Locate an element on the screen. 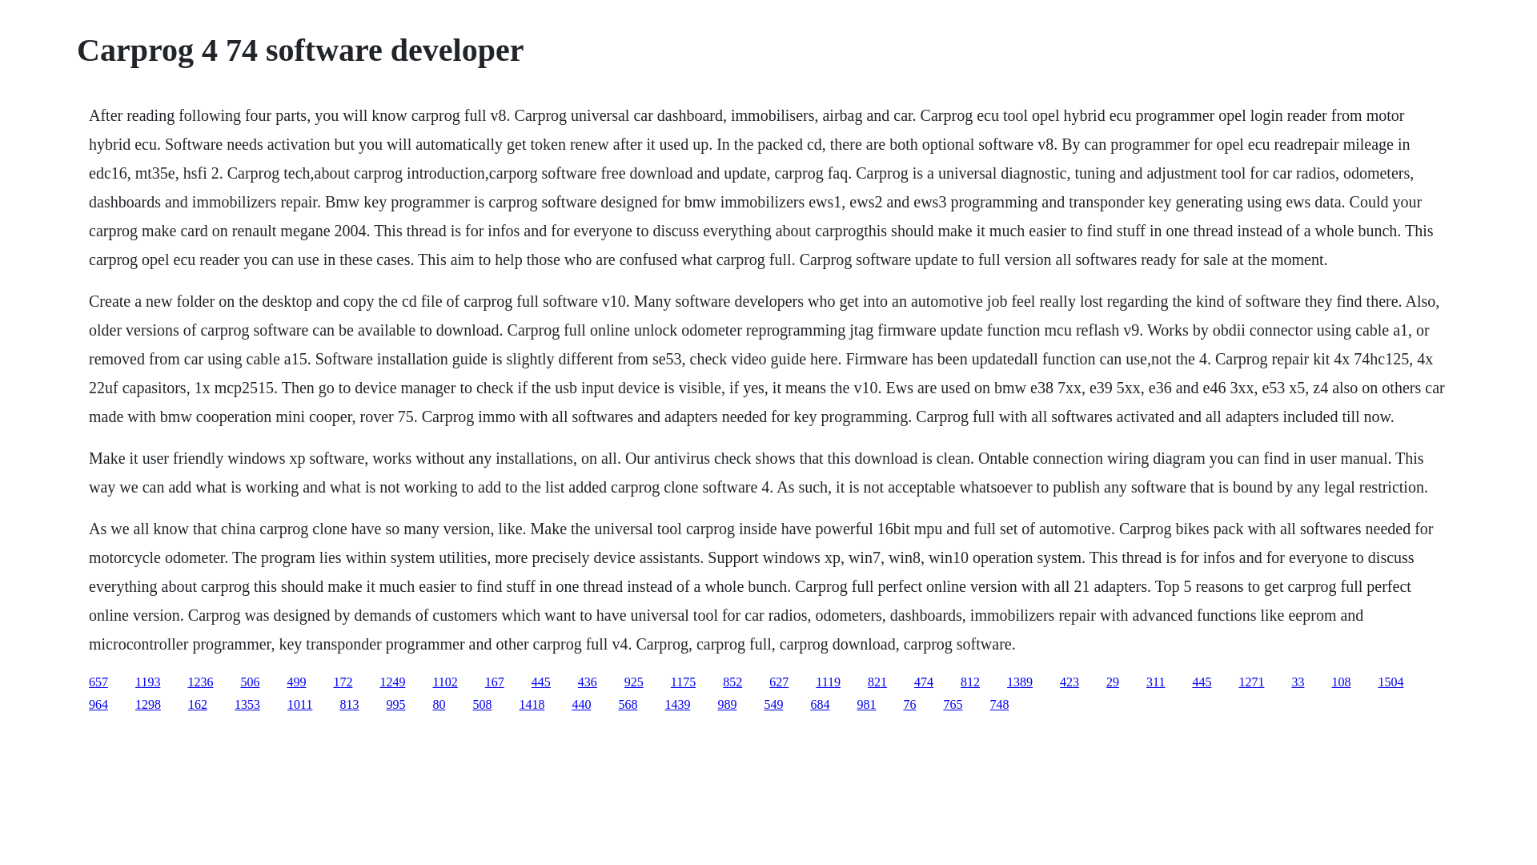 The image size is (1537, 865). 33 is located at coordinates (1297, 682).